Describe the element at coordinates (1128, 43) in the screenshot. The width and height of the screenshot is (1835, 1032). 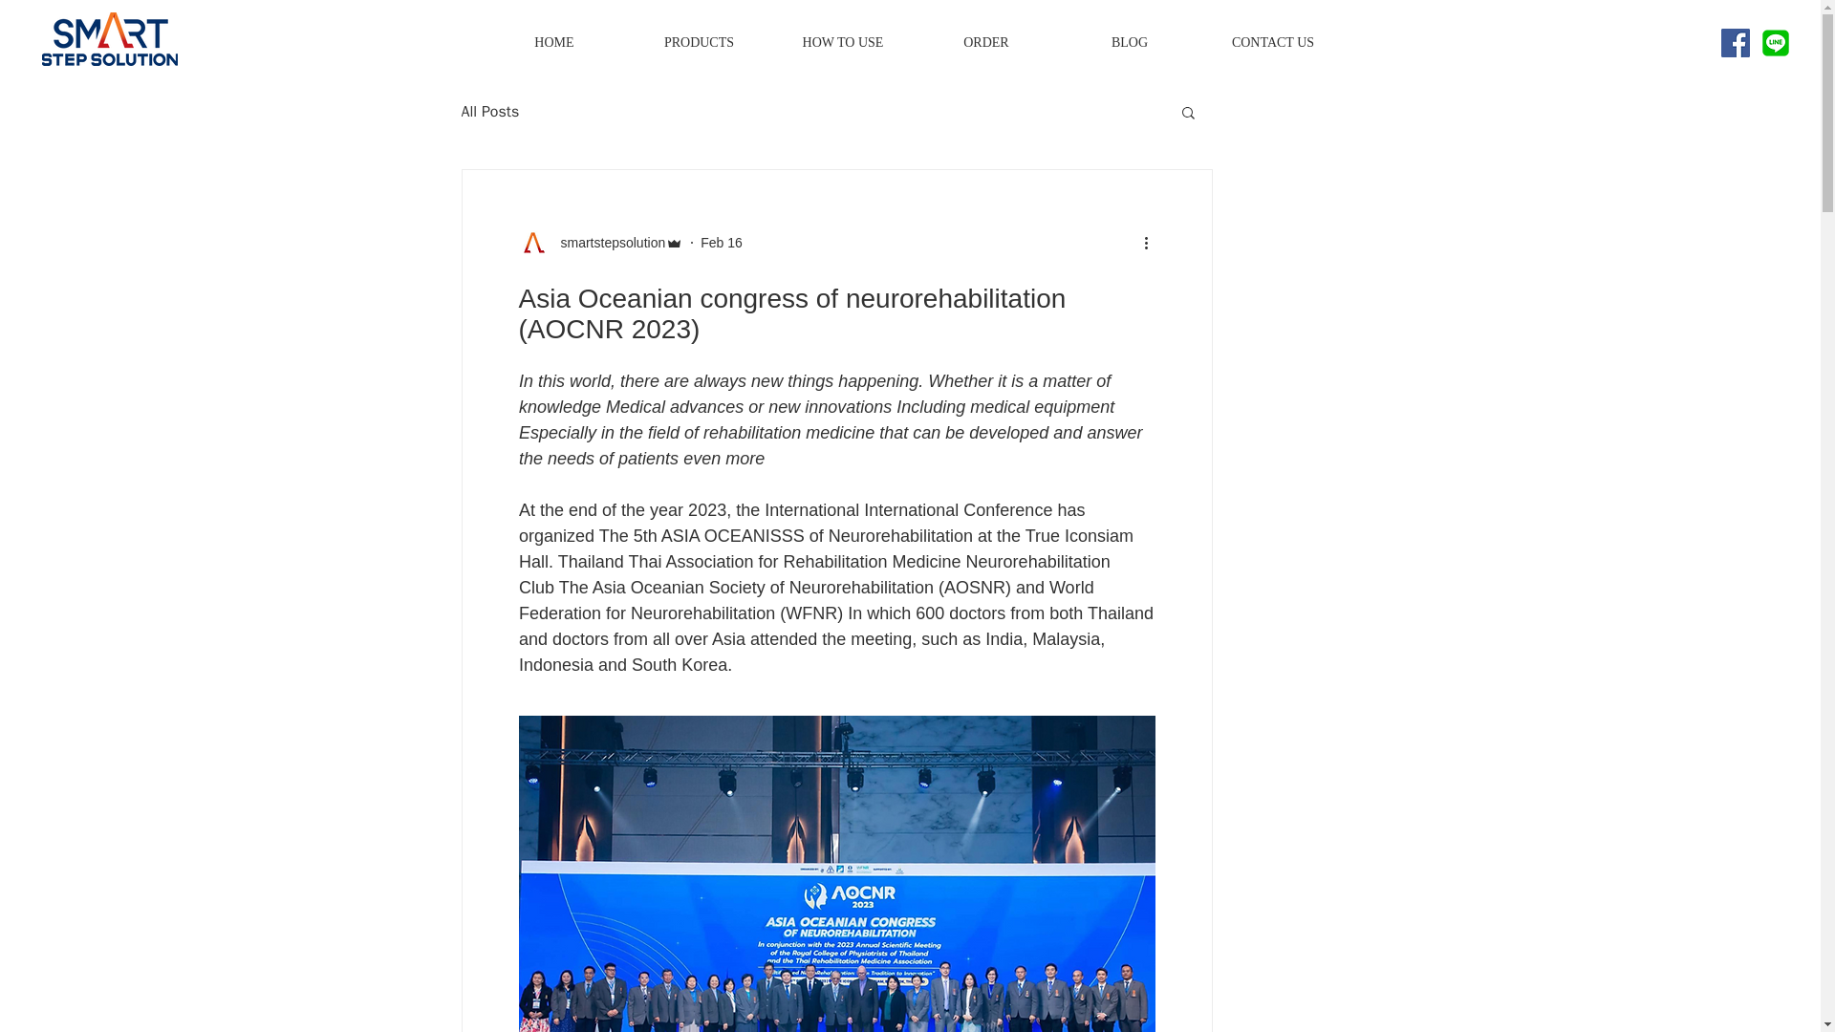
I see `BLOG` at that location.